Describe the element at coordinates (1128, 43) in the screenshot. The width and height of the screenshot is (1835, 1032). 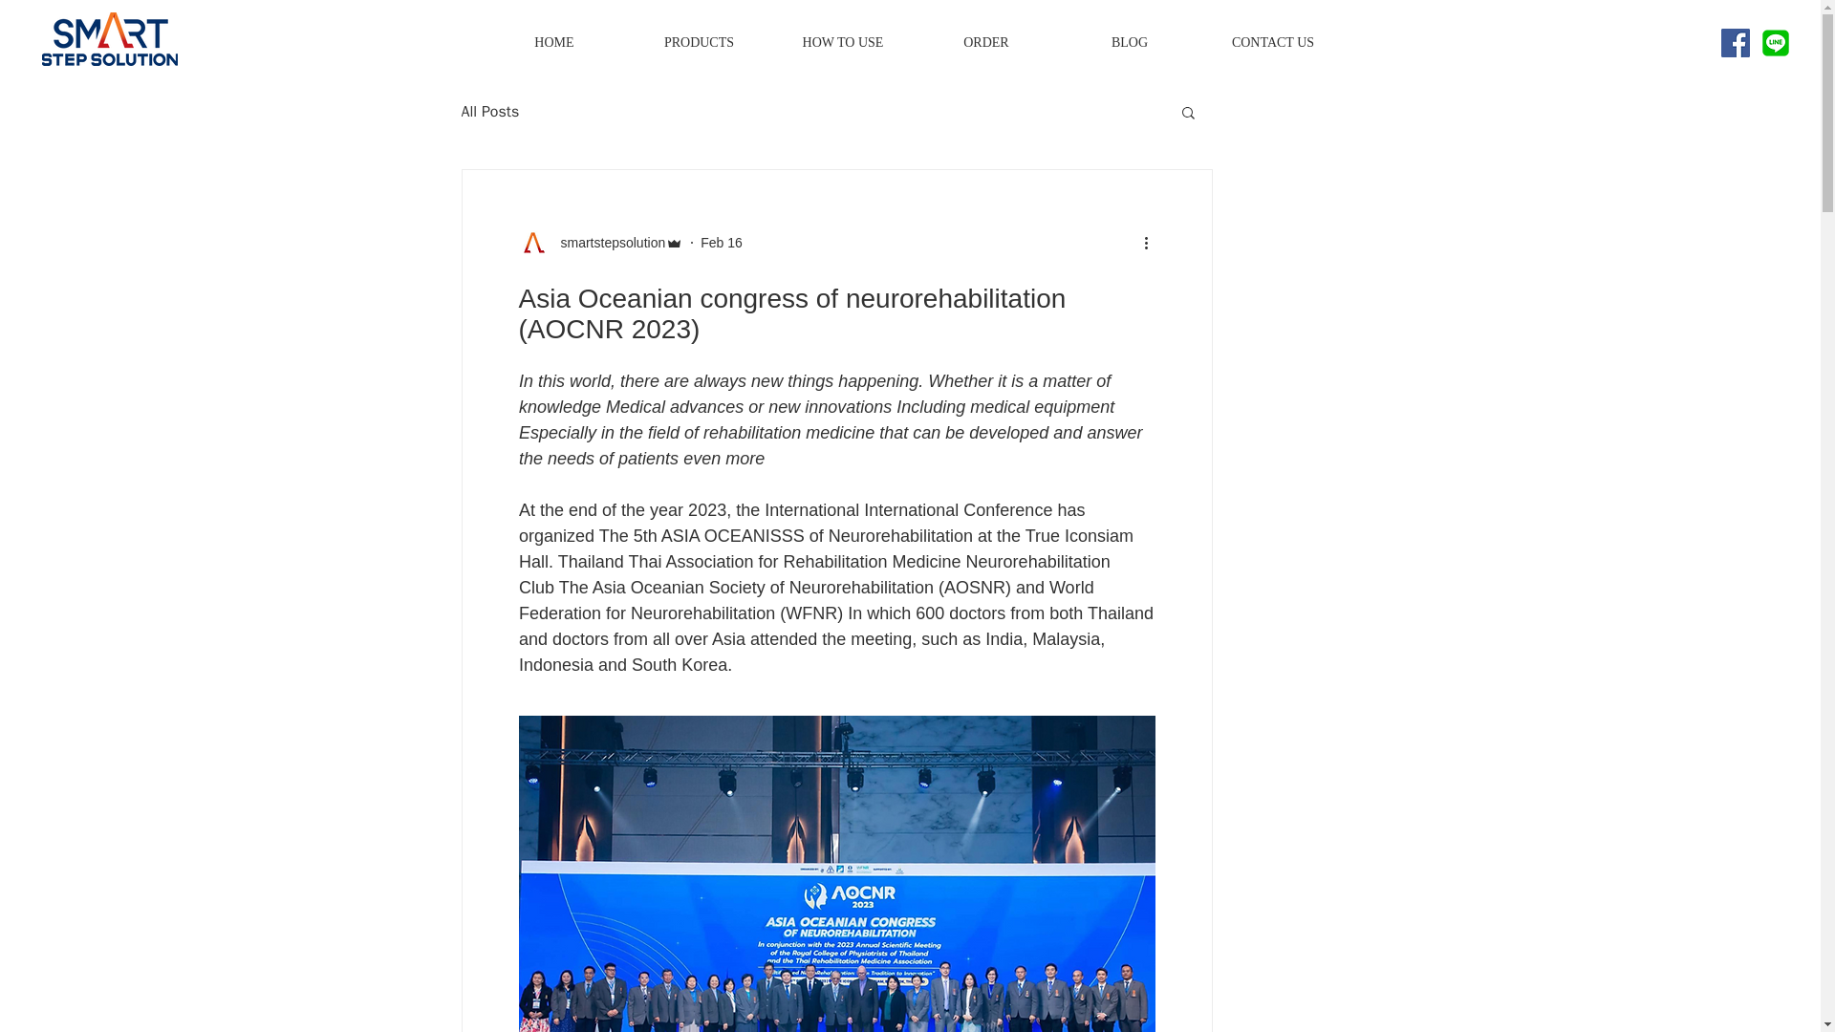
I see `BLOG` at that location.